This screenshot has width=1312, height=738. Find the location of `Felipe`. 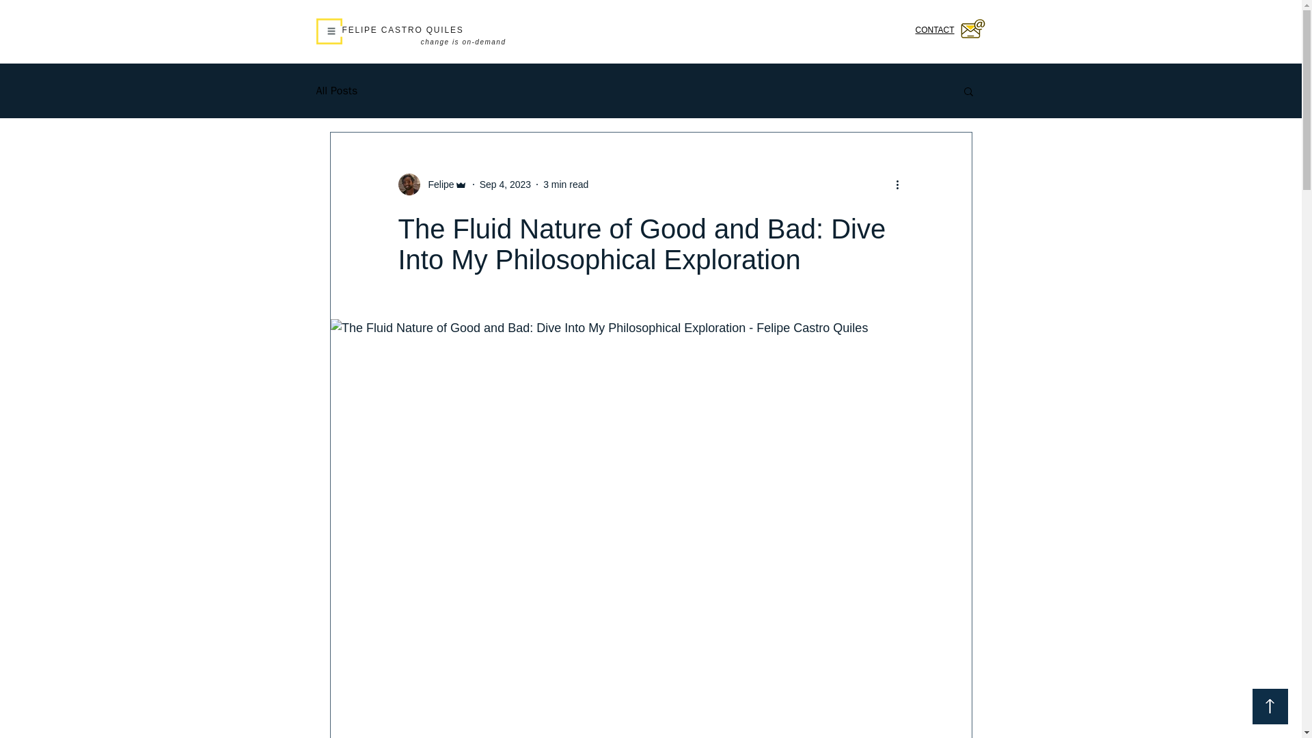

Felipe is located at coordinates (437, 184).